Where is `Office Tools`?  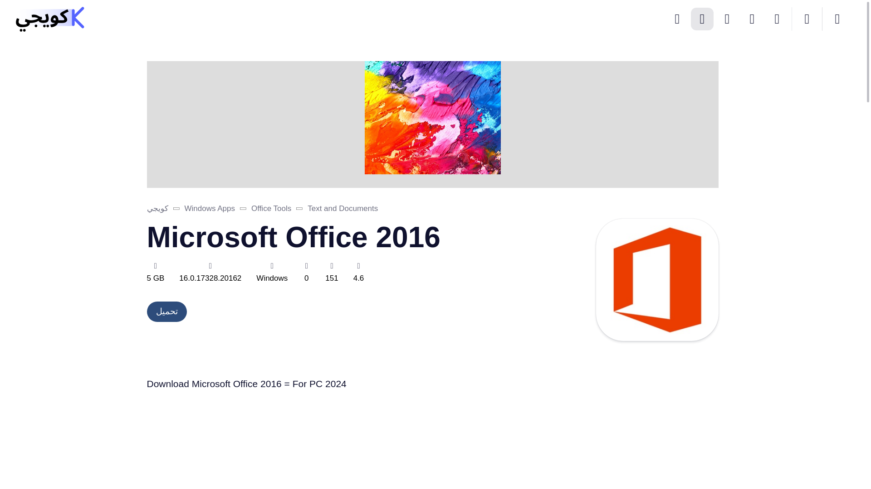 Office Tools is located at coordinates (271, 208).